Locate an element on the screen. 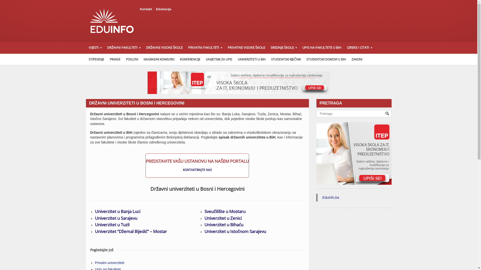 This screenshot has height=270, width=481. Kontakt is located at coordinates (146, 9).